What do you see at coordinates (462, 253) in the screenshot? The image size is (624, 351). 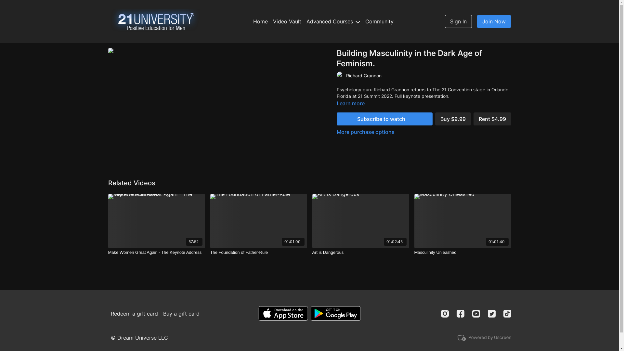 I see `Masculinity Unleashed` at bounding box center [462, 253].